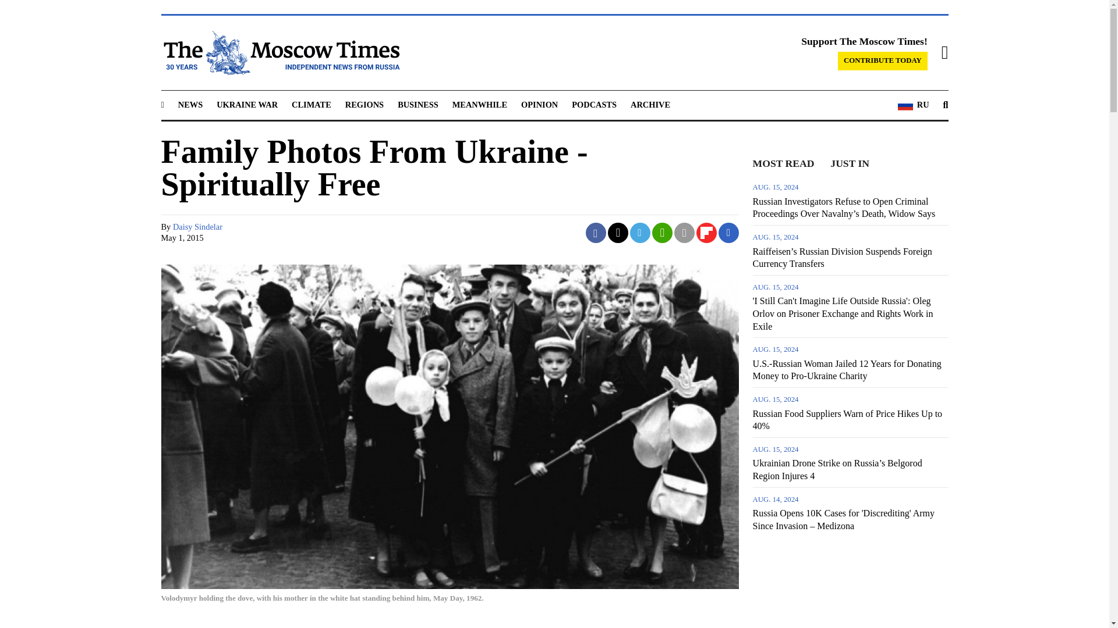 This screenshot has width=1118, height=628. I want to click on REGIONS, so click(365, 104).